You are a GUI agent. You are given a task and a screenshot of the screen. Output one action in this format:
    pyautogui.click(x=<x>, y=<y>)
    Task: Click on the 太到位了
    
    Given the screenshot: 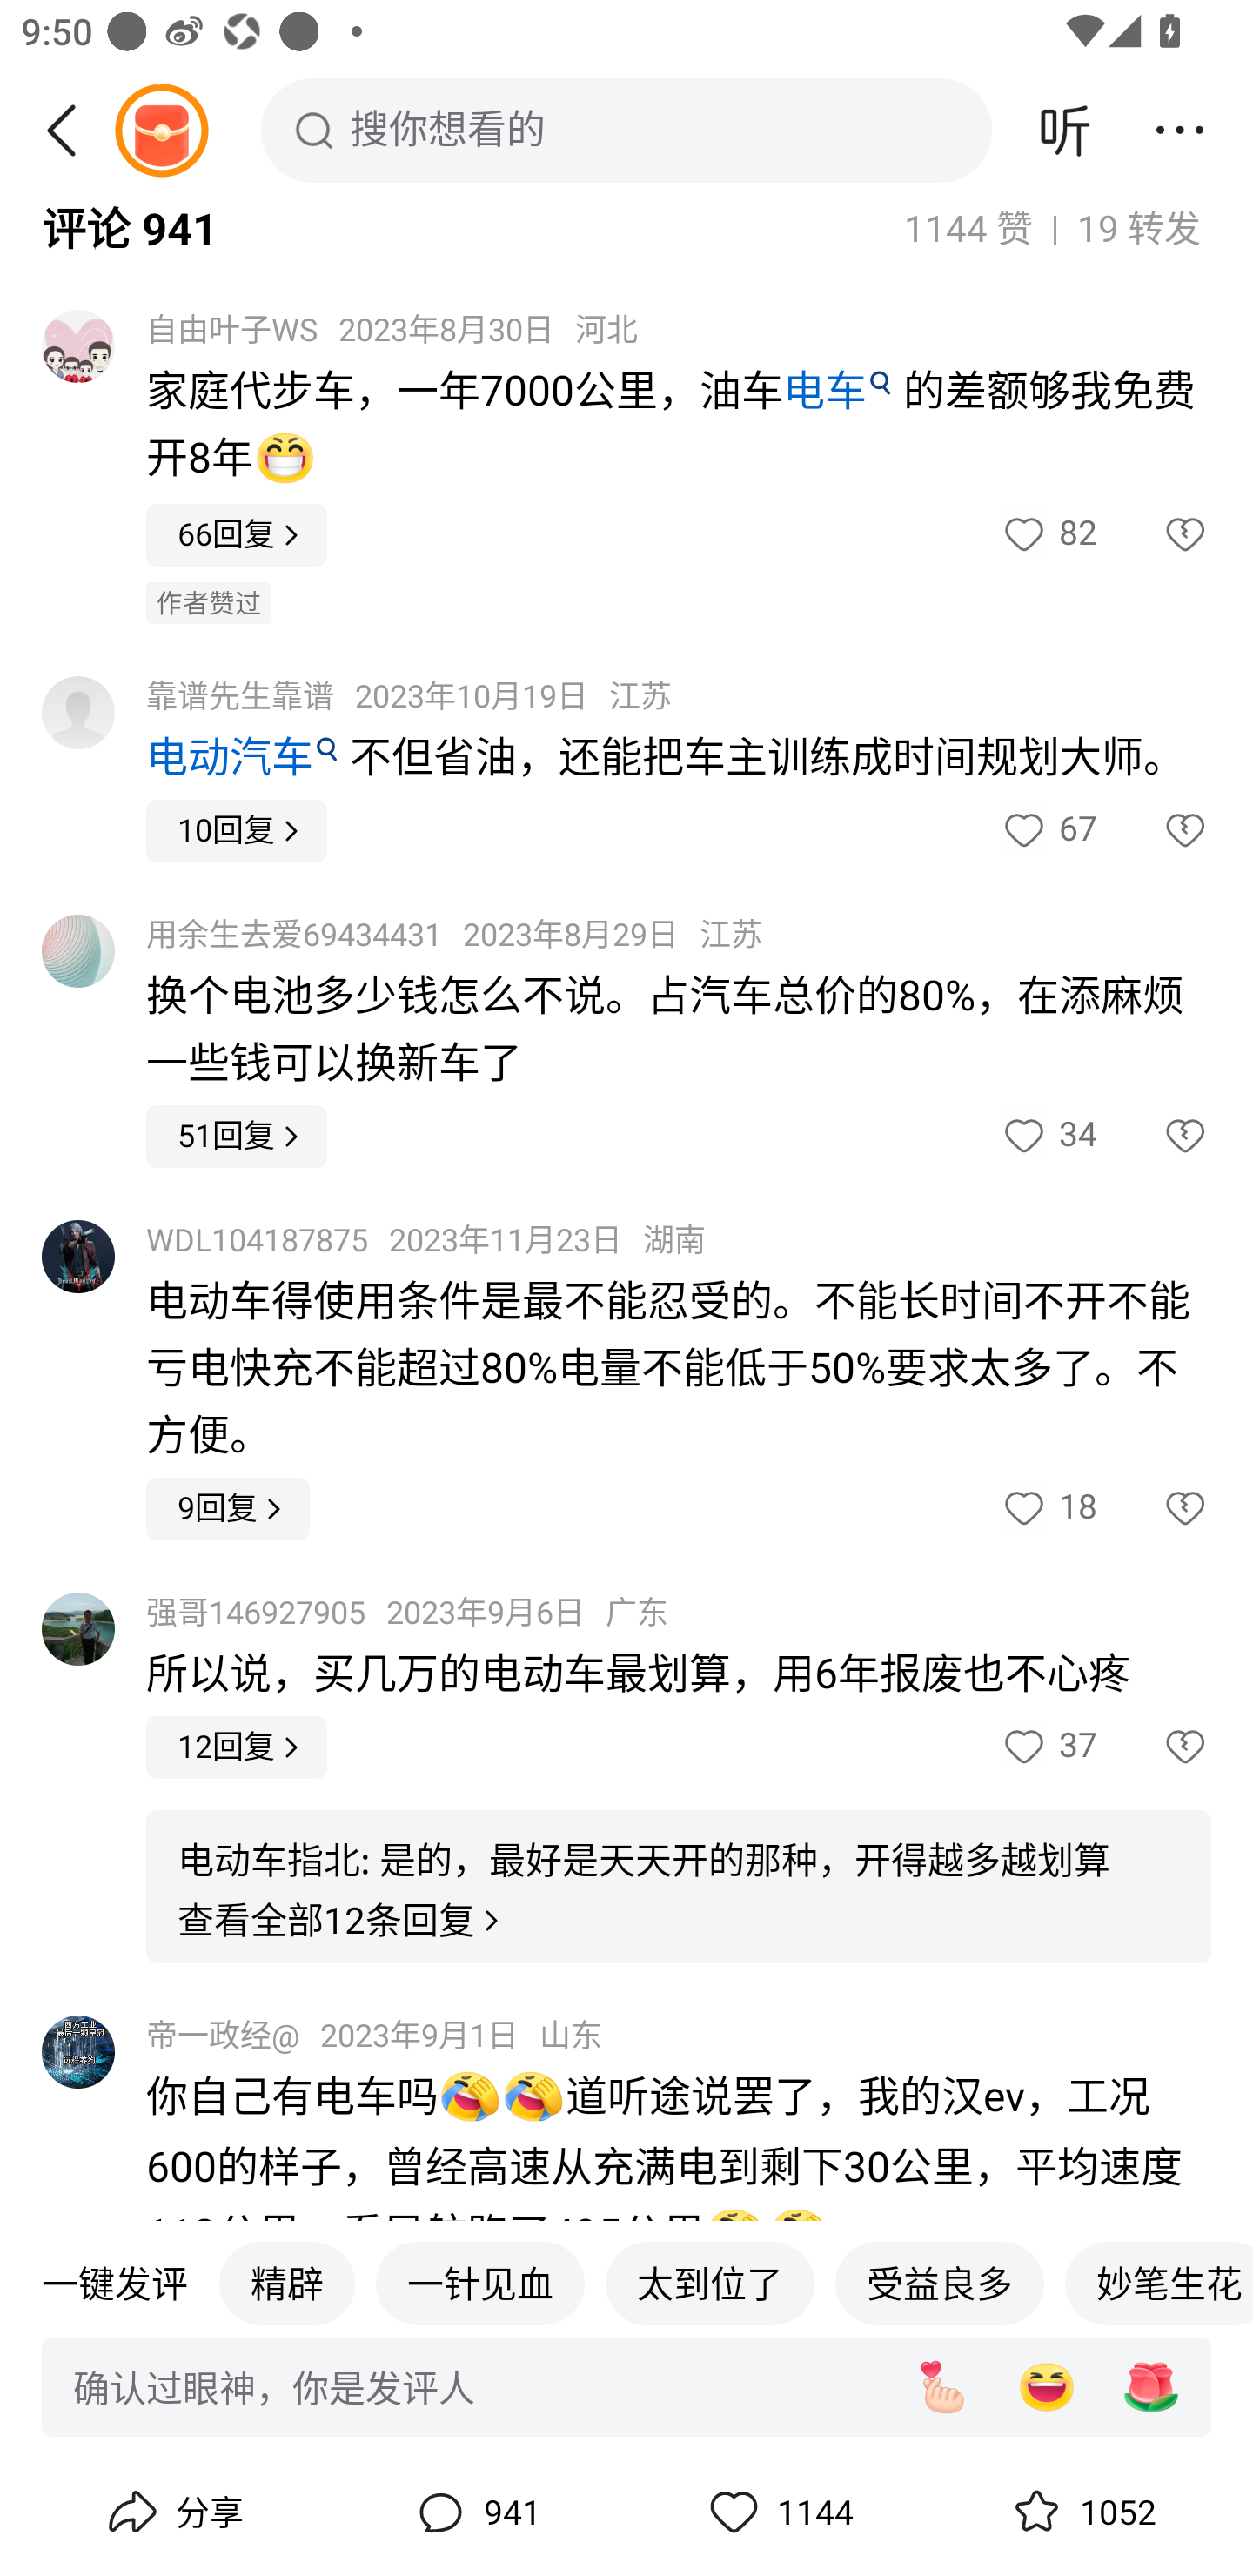 What is the action you would take?
    pyautogui.click(x=710, y=2284)
    